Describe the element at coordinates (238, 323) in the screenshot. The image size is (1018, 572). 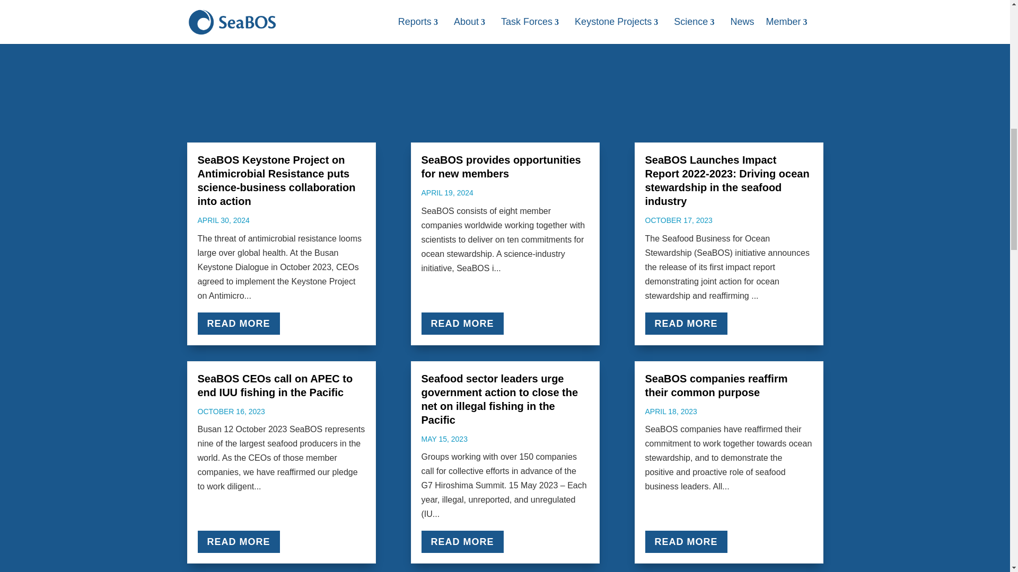
I see `READ MORE` at that location.